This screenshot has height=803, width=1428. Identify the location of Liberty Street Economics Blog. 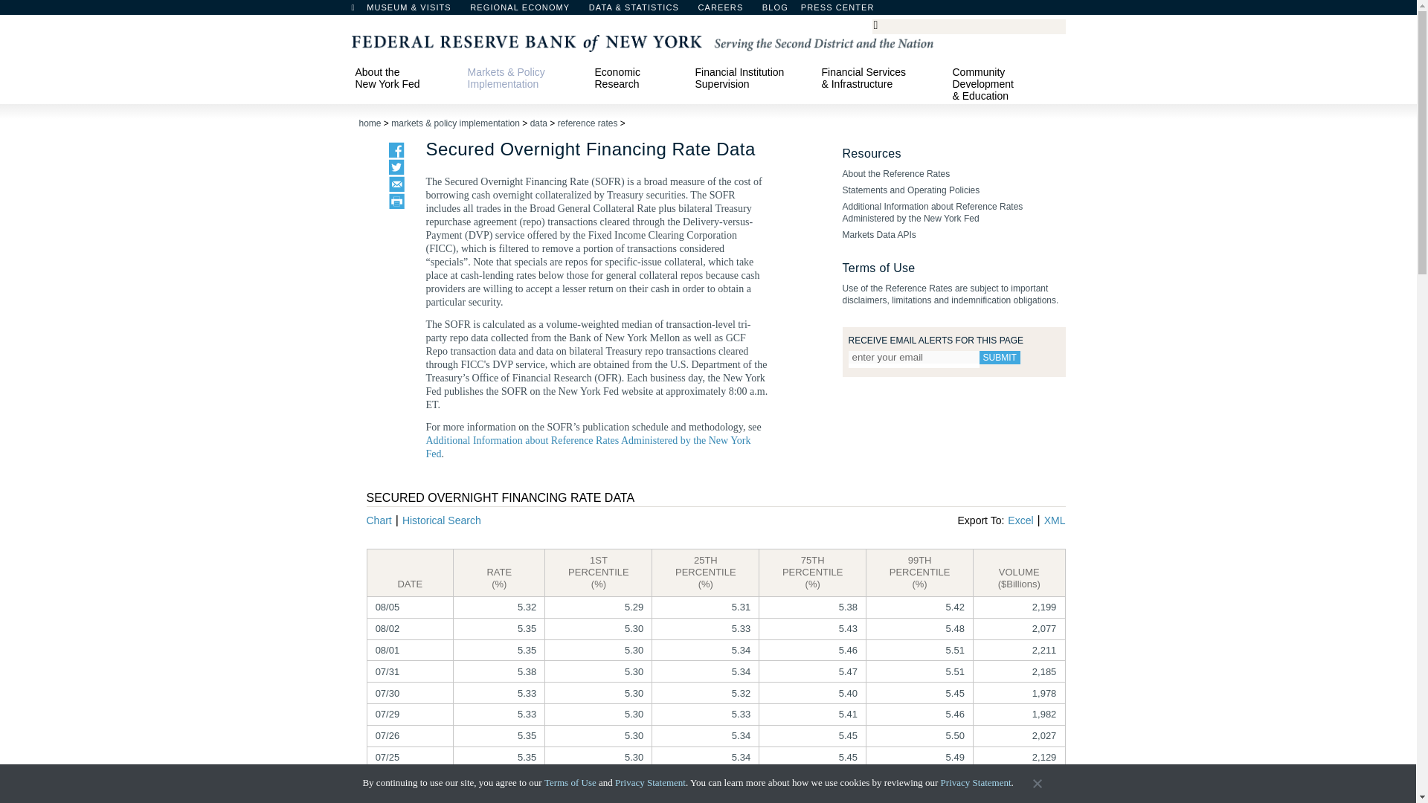
(814, 11).